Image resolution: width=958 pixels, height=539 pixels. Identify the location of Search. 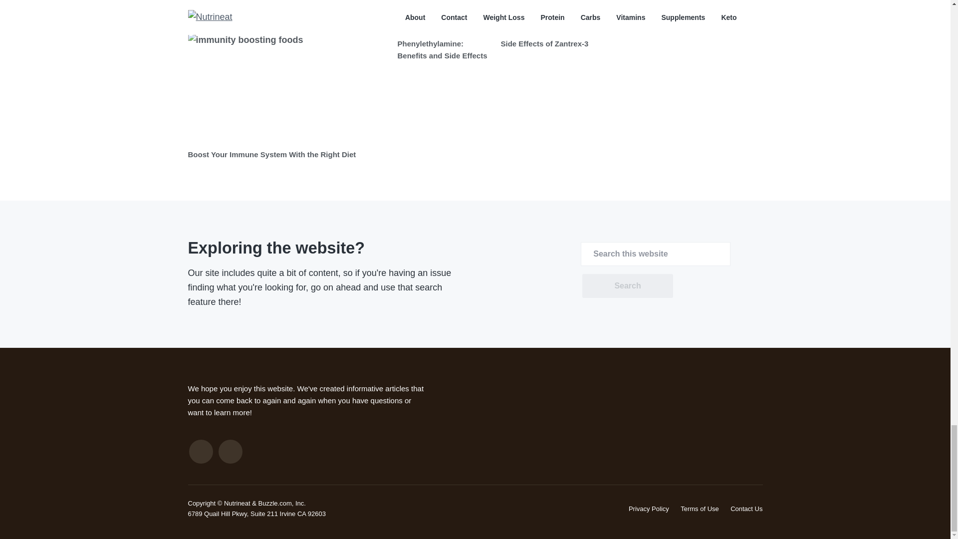
(627, 285).